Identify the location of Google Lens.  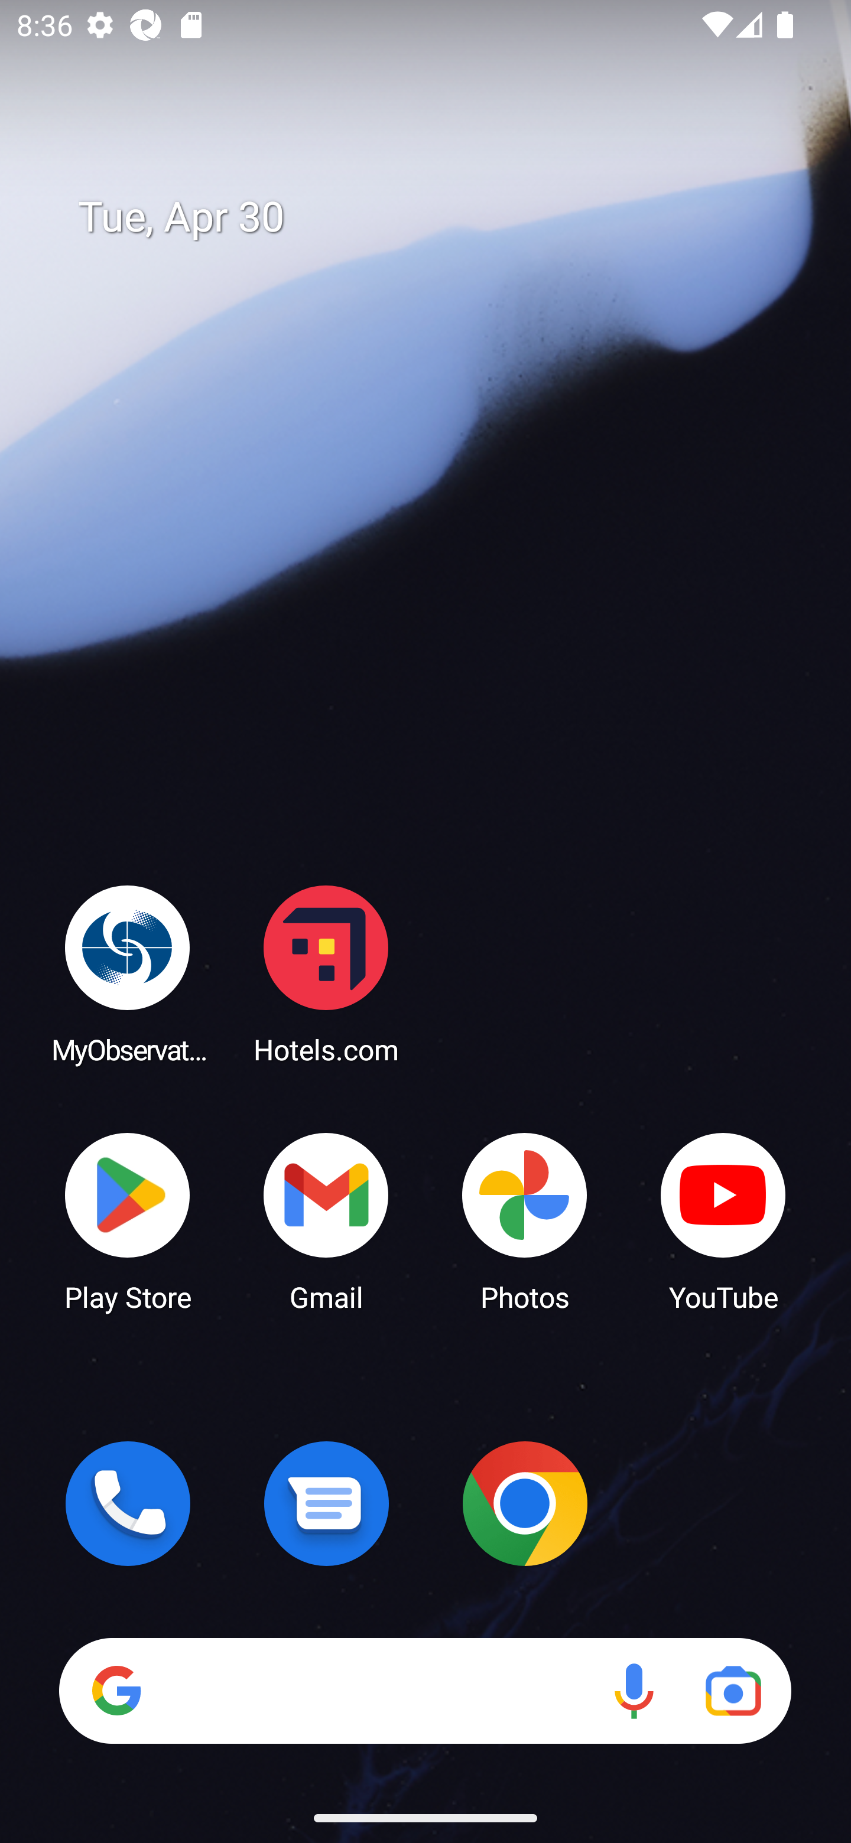
(733, 1691).